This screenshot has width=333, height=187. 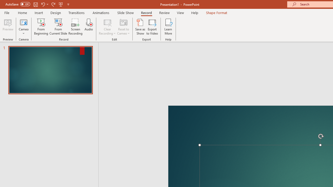 I want to click on Screen Recording, so click(x=75, y=26).